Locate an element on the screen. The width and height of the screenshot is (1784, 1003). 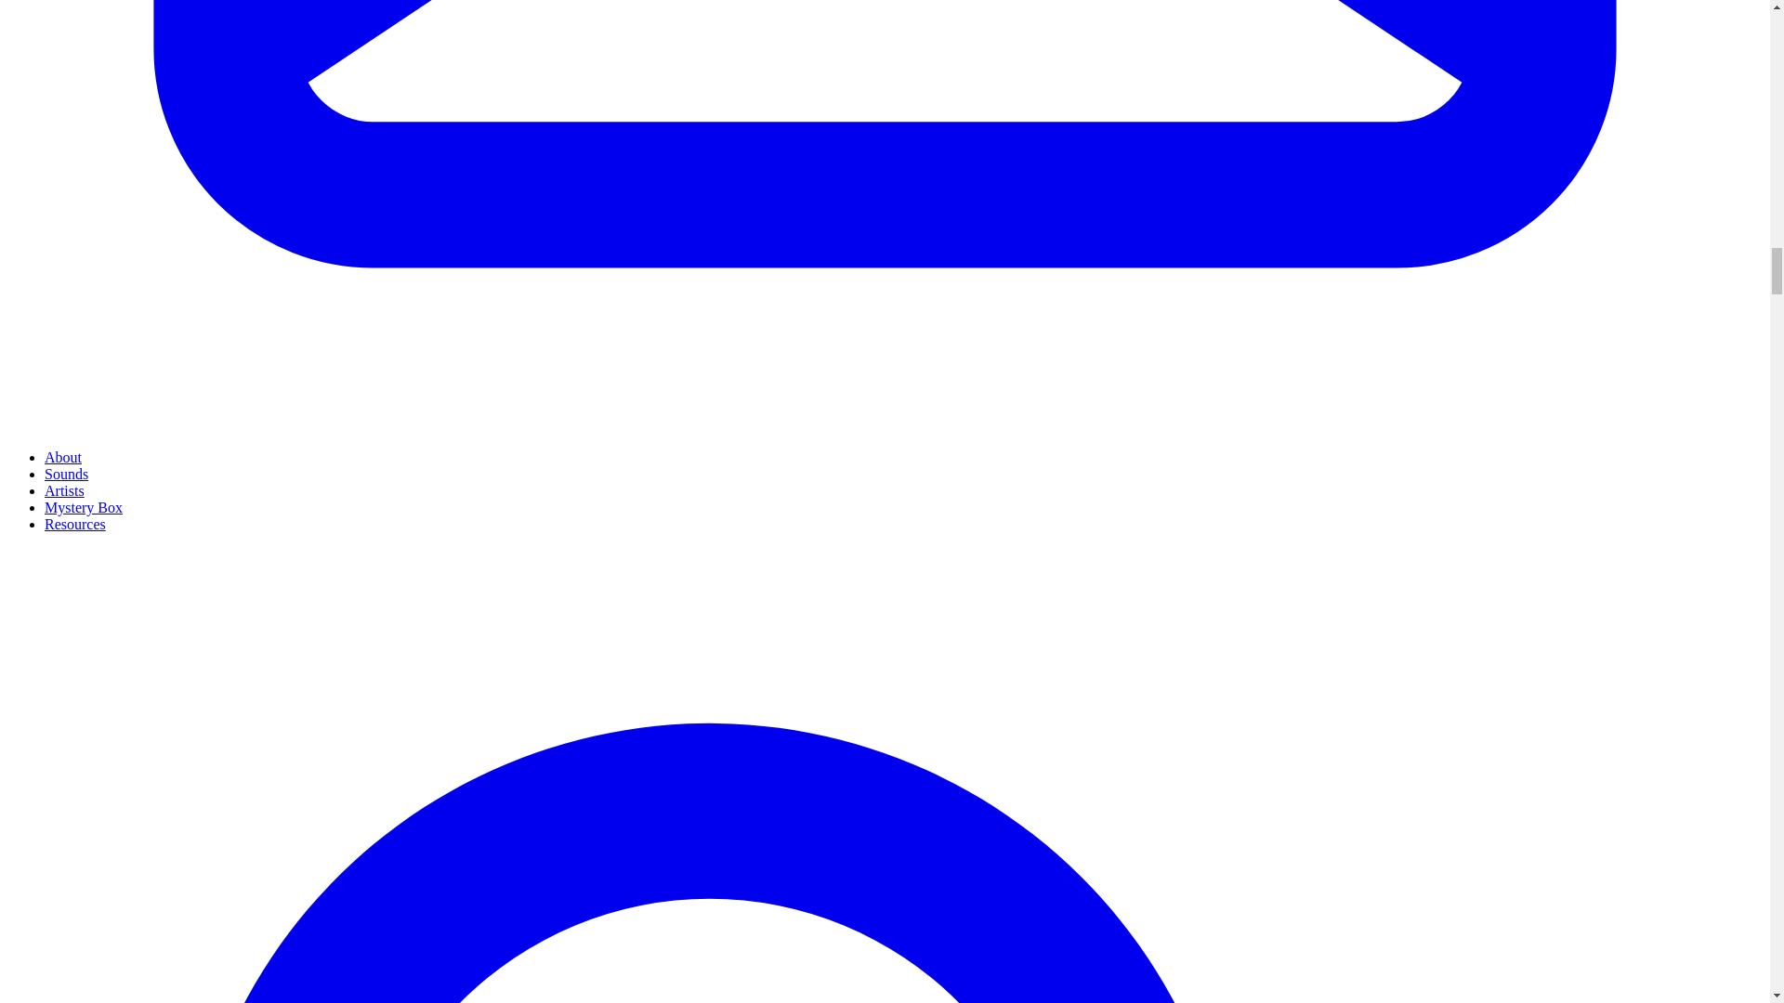
Resources is located at coordinates (74, 524).